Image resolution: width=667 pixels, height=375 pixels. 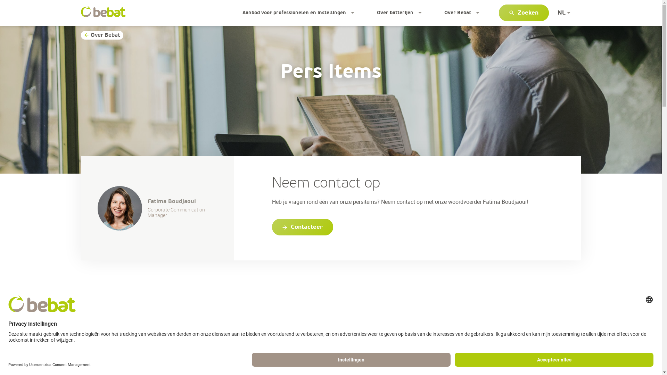 I want to click on Fatima Boudjaoui, so click(x=120, y=208).